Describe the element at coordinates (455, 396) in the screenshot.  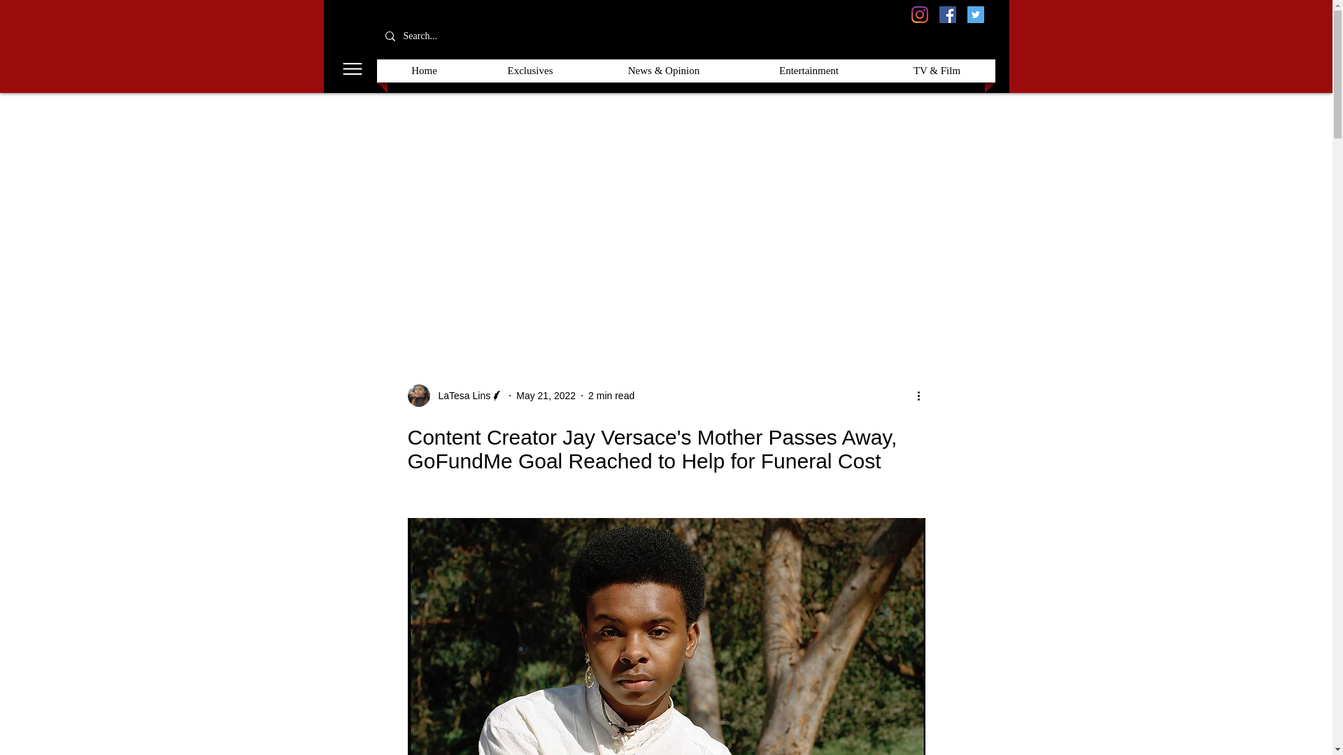
I see `LaTesa Lins` at that location.